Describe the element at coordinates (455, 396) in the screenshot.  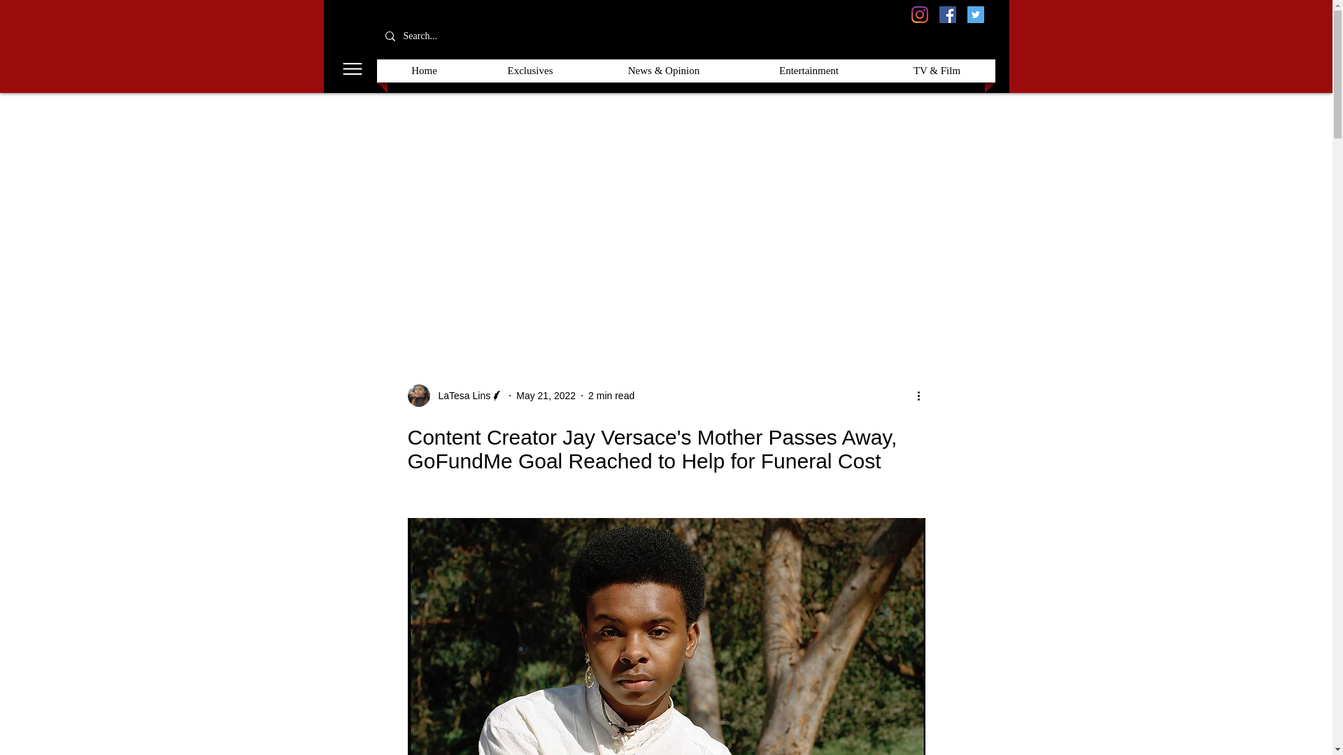
I see `LaTesa Lins` at that location.